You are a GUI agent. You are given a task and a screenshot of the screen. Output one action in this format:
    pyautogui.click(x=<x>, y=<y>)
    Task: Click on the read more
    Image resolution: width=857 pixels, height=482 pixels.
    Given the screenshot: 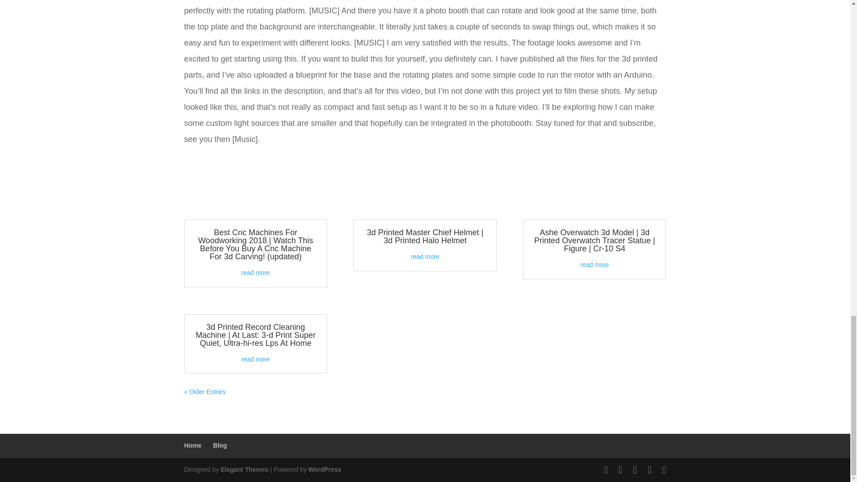 What is the action you would take?
    pyautogui.click(x=255, y=272)
    